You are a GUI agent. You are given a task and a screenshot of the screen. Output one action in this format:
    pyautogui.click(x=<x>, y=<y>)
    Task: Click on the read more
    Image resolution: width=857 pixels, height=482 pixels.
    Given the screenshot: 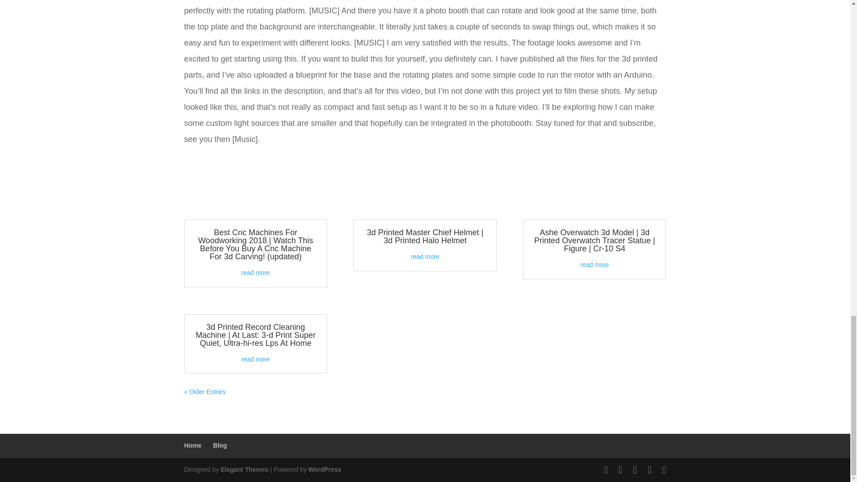 What is the action you would take?
    pyautogui.click(x=255, y=272)
    